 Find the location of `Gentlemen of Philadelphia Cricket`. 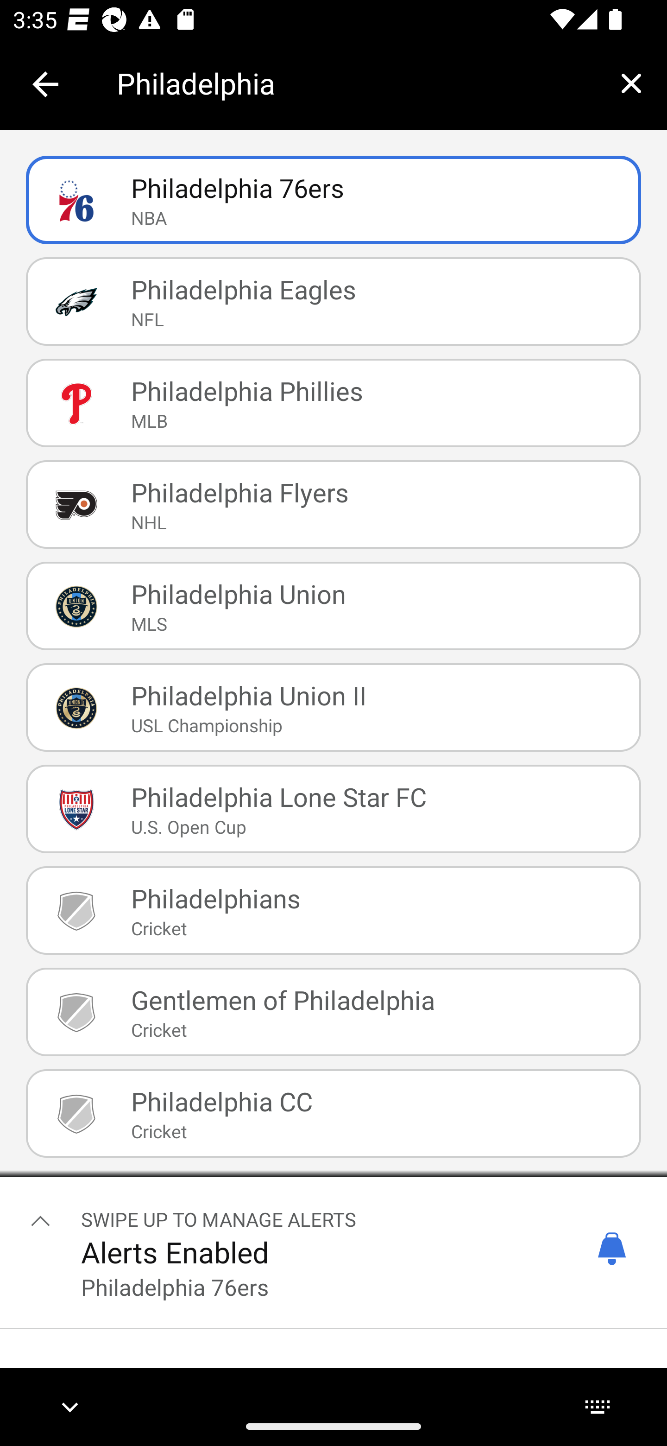

Gentlemen of Philadelphia Cricket is located at coordinates (333, 1011).